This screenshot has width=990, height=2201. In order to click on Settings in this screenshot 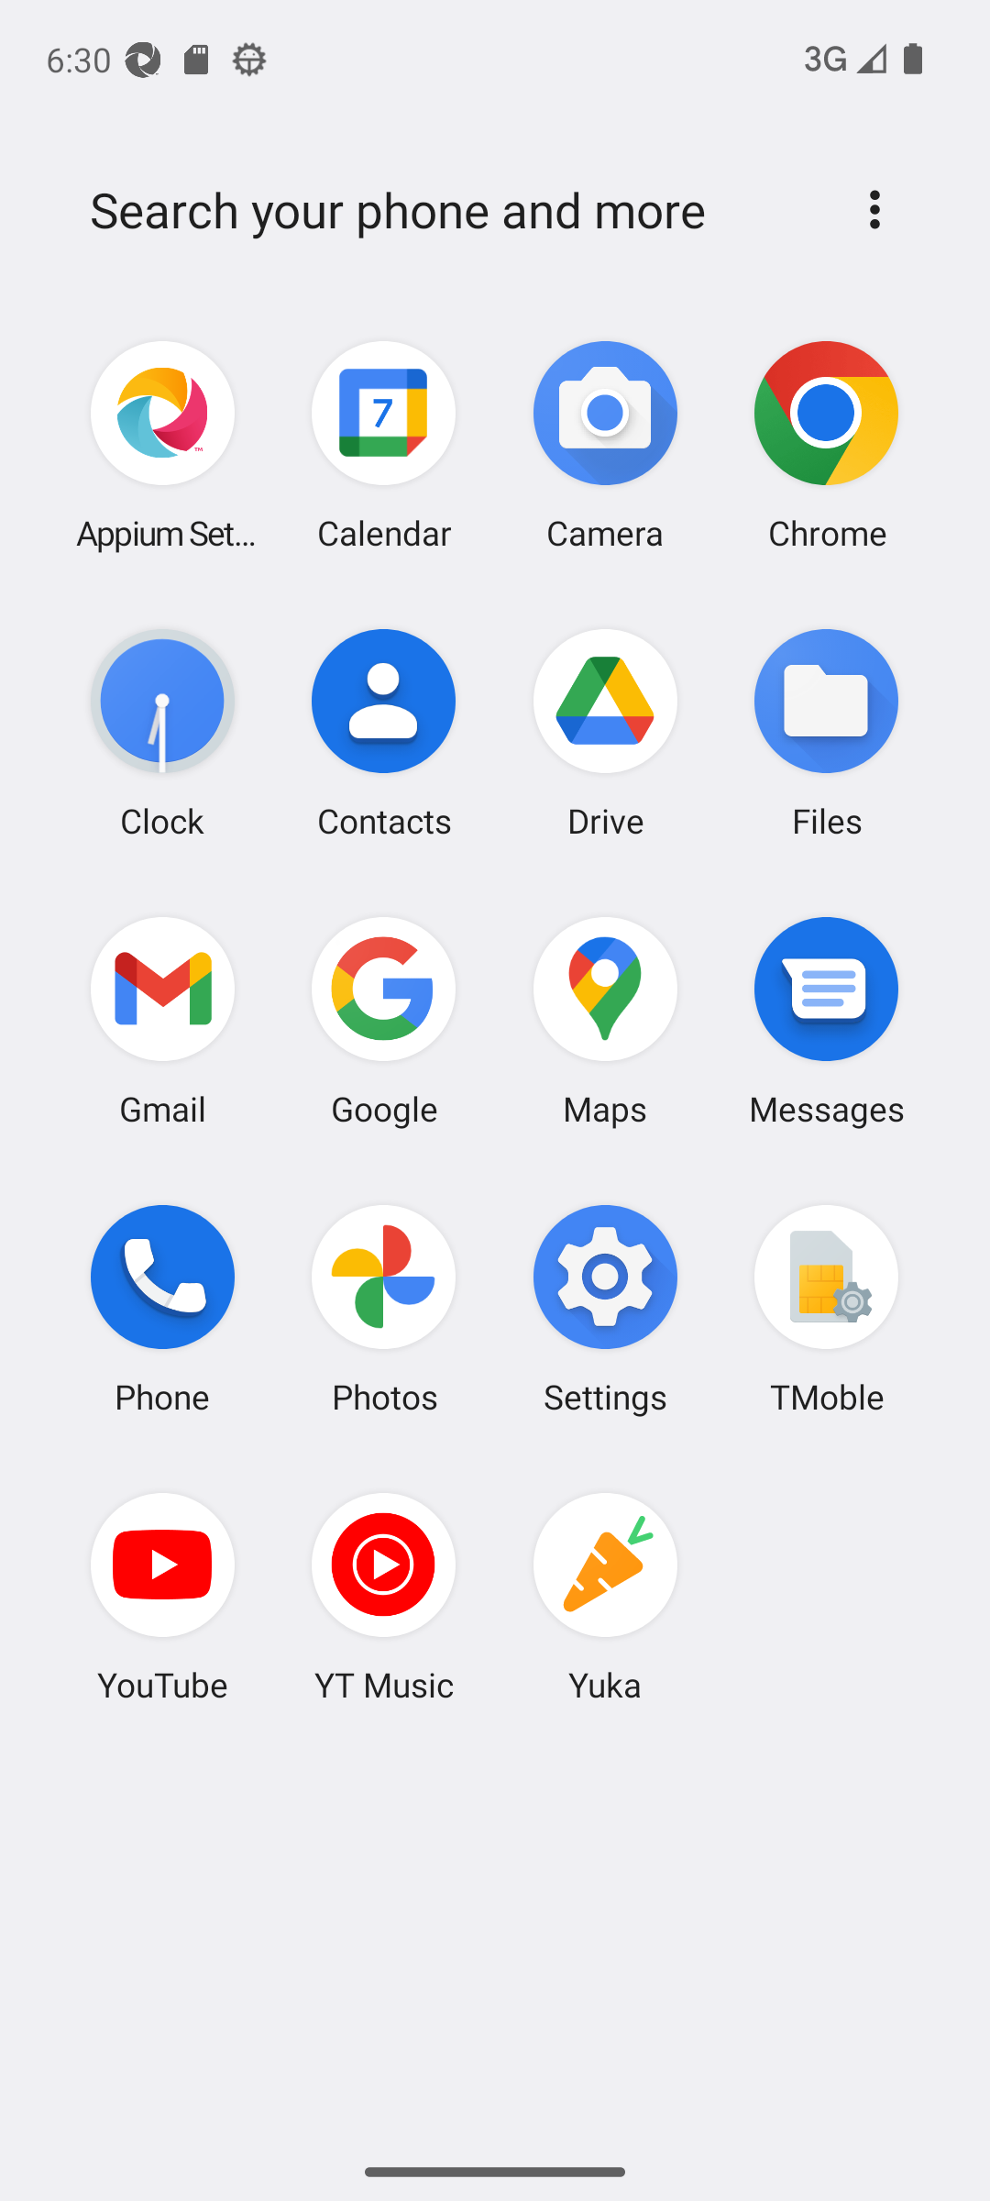, I will do `click(605, 1308)`.